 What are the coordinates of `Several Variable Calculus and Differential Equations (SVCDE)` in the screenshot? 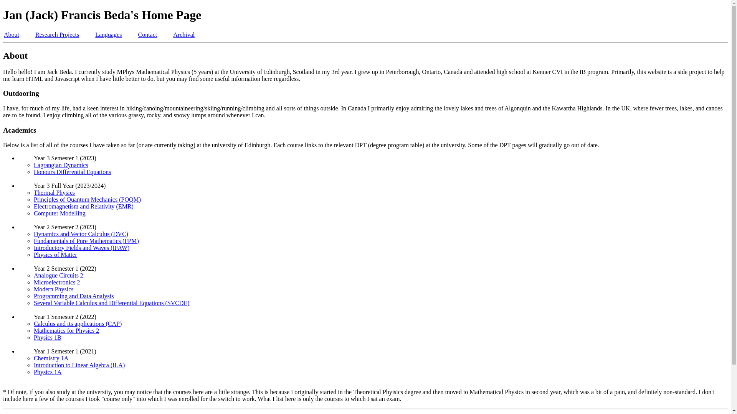 It's located at (111, 303).